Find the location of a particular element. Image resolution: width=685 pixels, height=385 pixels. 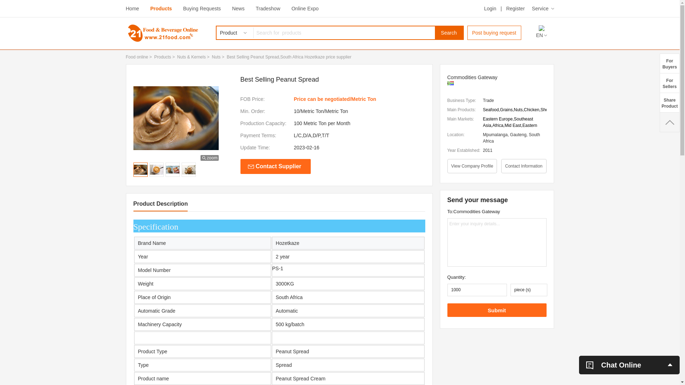

Search is located at coordinates (449, 33).